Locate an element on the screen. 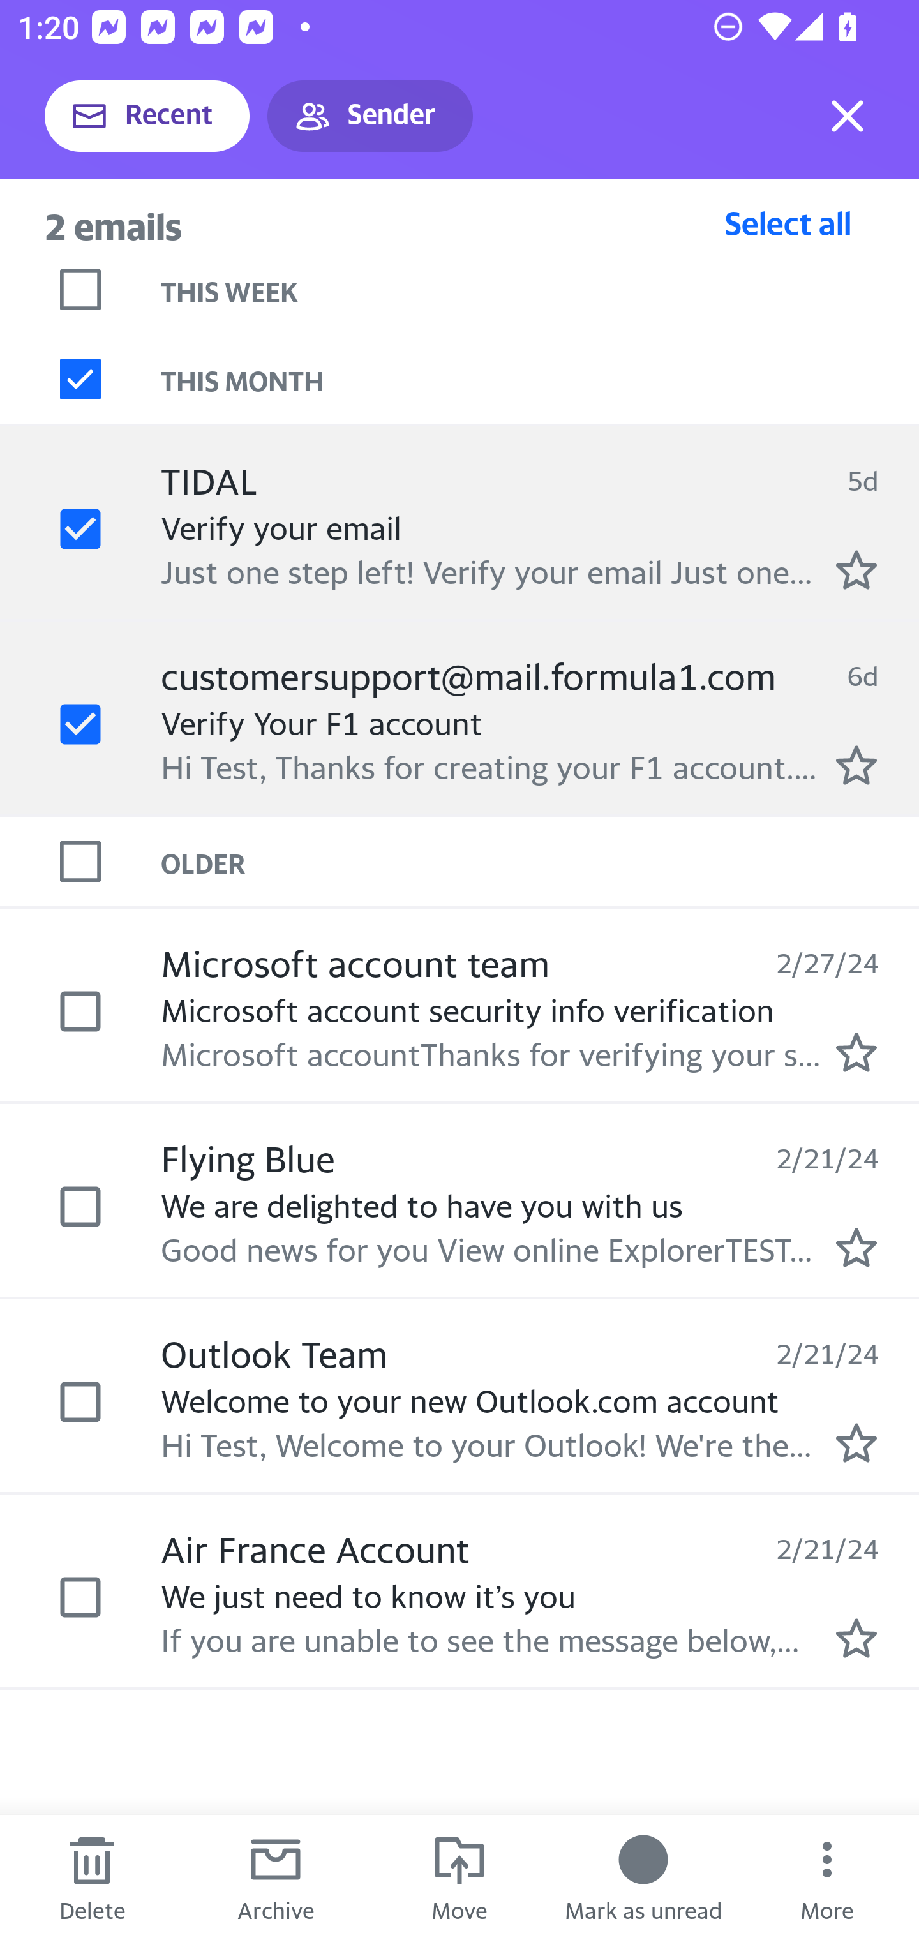 This screenshot has width=919, height=1940. Mark as starred. is located at coordinates (856, 765).